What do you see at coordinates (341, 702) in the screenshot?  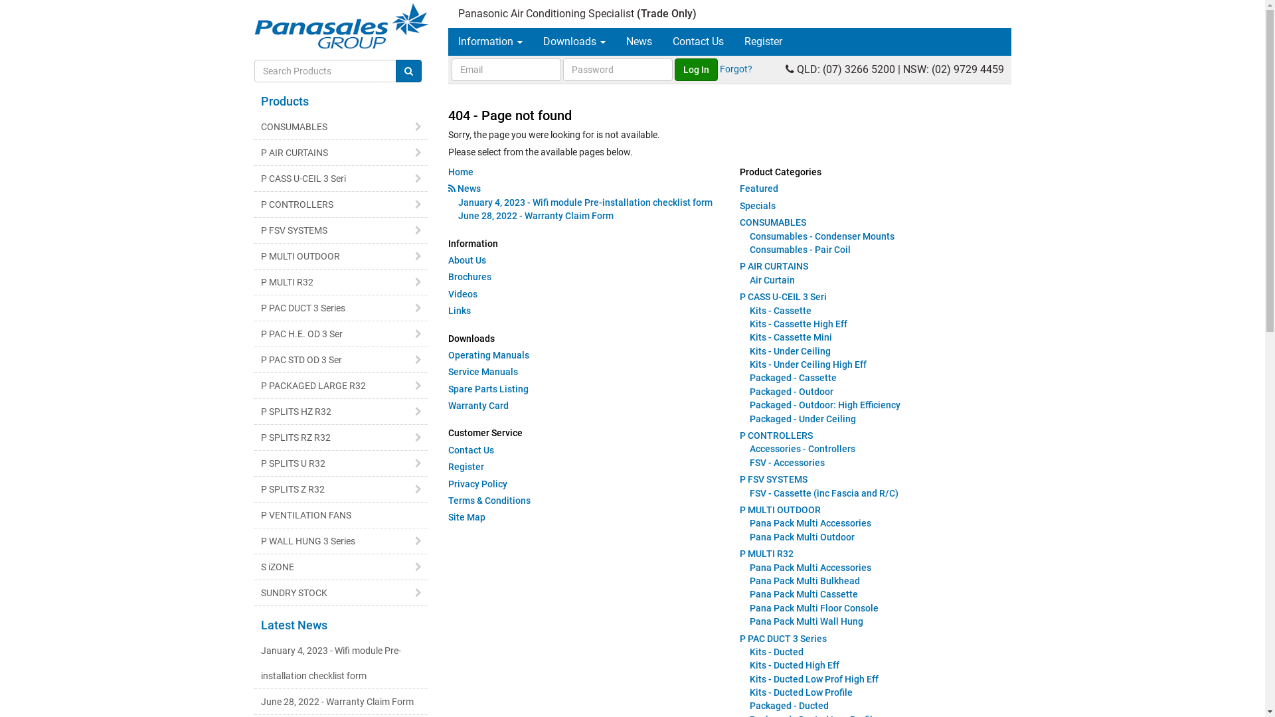 I see `June 28, 2022 - Warranty Claim Form` at bounding box center [341, 702].